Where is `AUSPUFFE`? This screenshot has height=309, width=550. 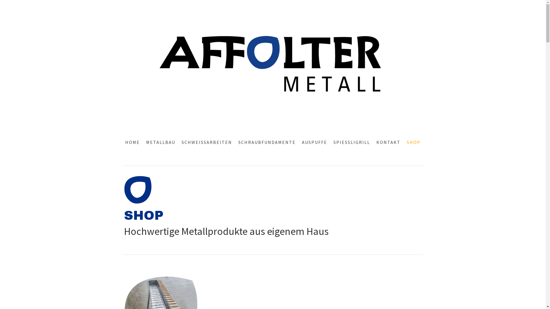 AUSPUFFE is located at coordinates (315, 142).